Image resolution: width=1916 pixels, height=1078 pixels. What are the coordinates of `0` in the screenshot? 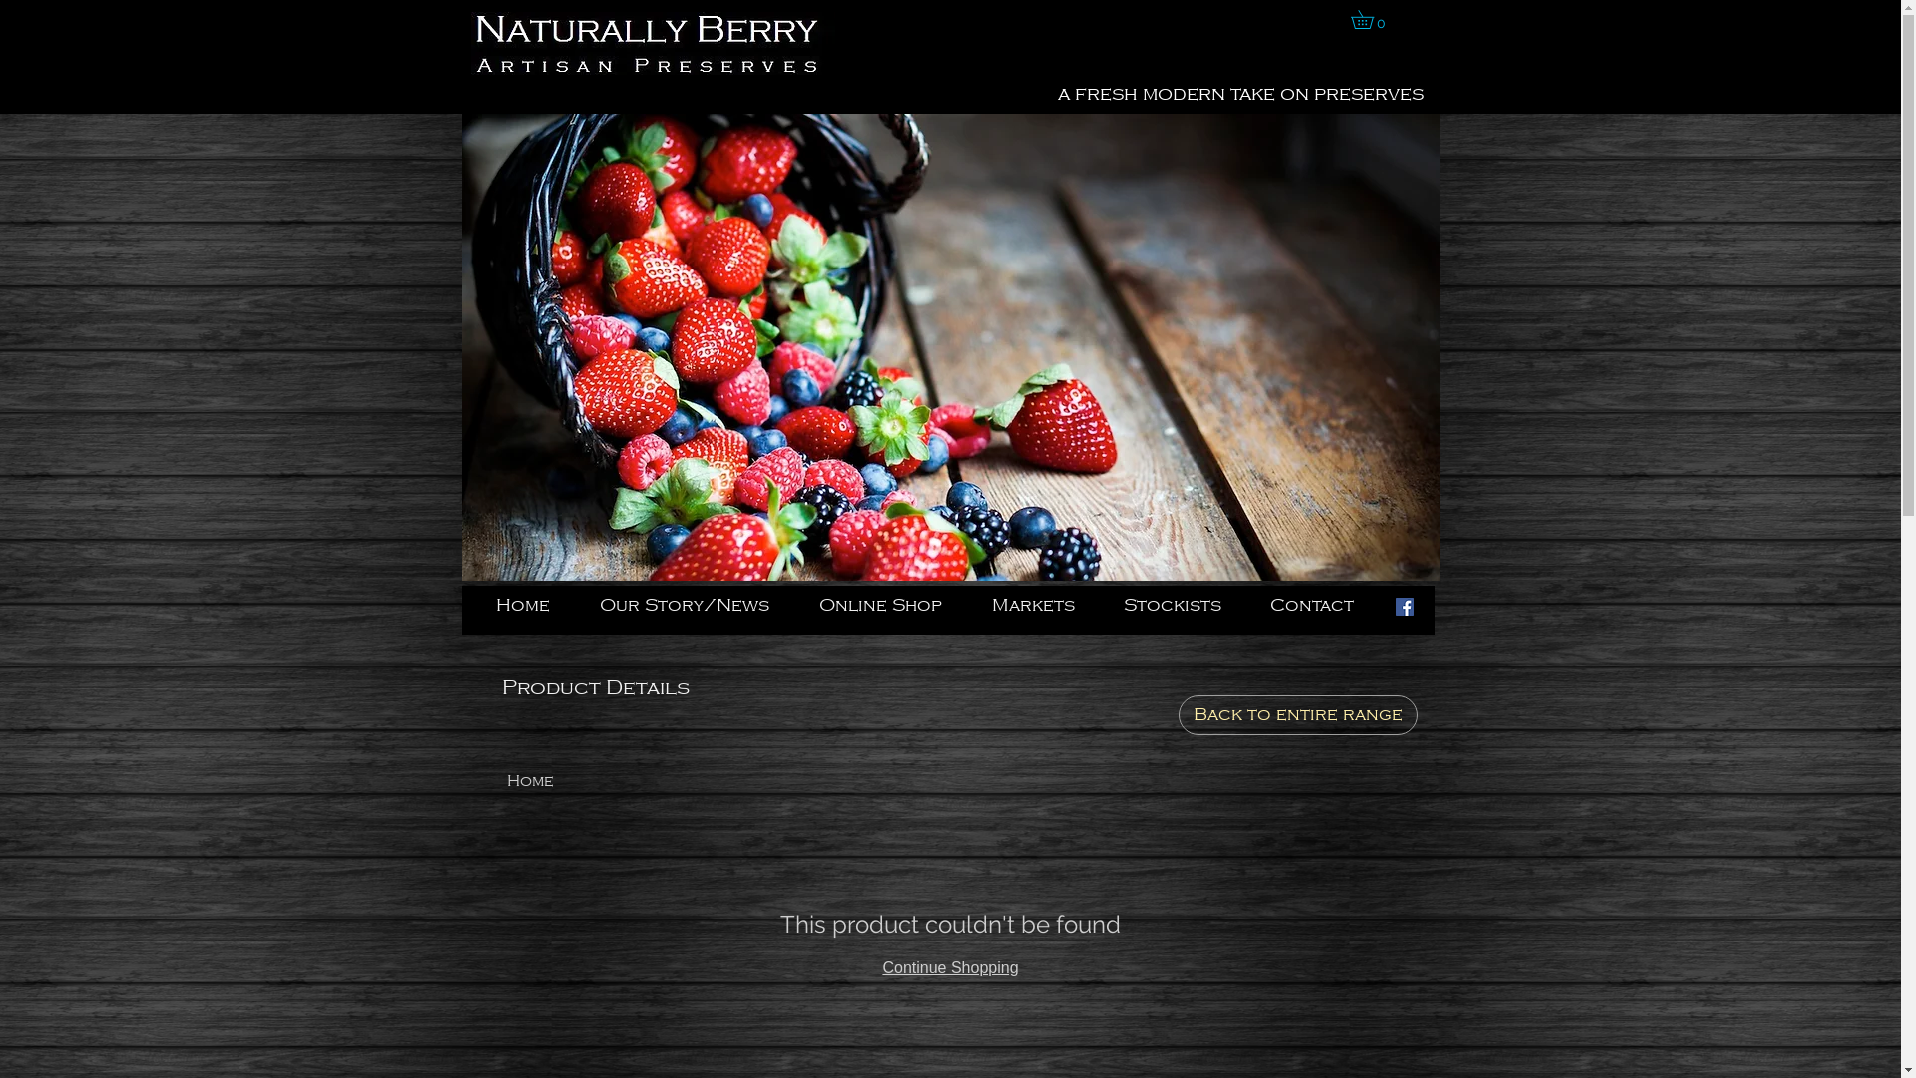 It's located at (1371, 20).